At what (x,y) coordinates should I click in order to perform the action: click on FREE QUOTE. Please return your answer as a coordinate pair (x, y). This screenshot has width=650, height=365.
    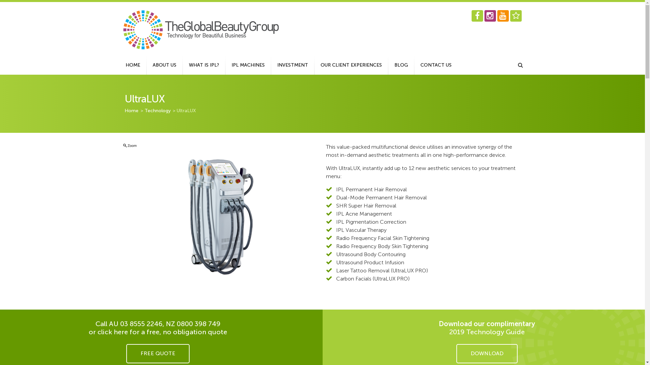
    Looking at the image, I should click on (158, 354).